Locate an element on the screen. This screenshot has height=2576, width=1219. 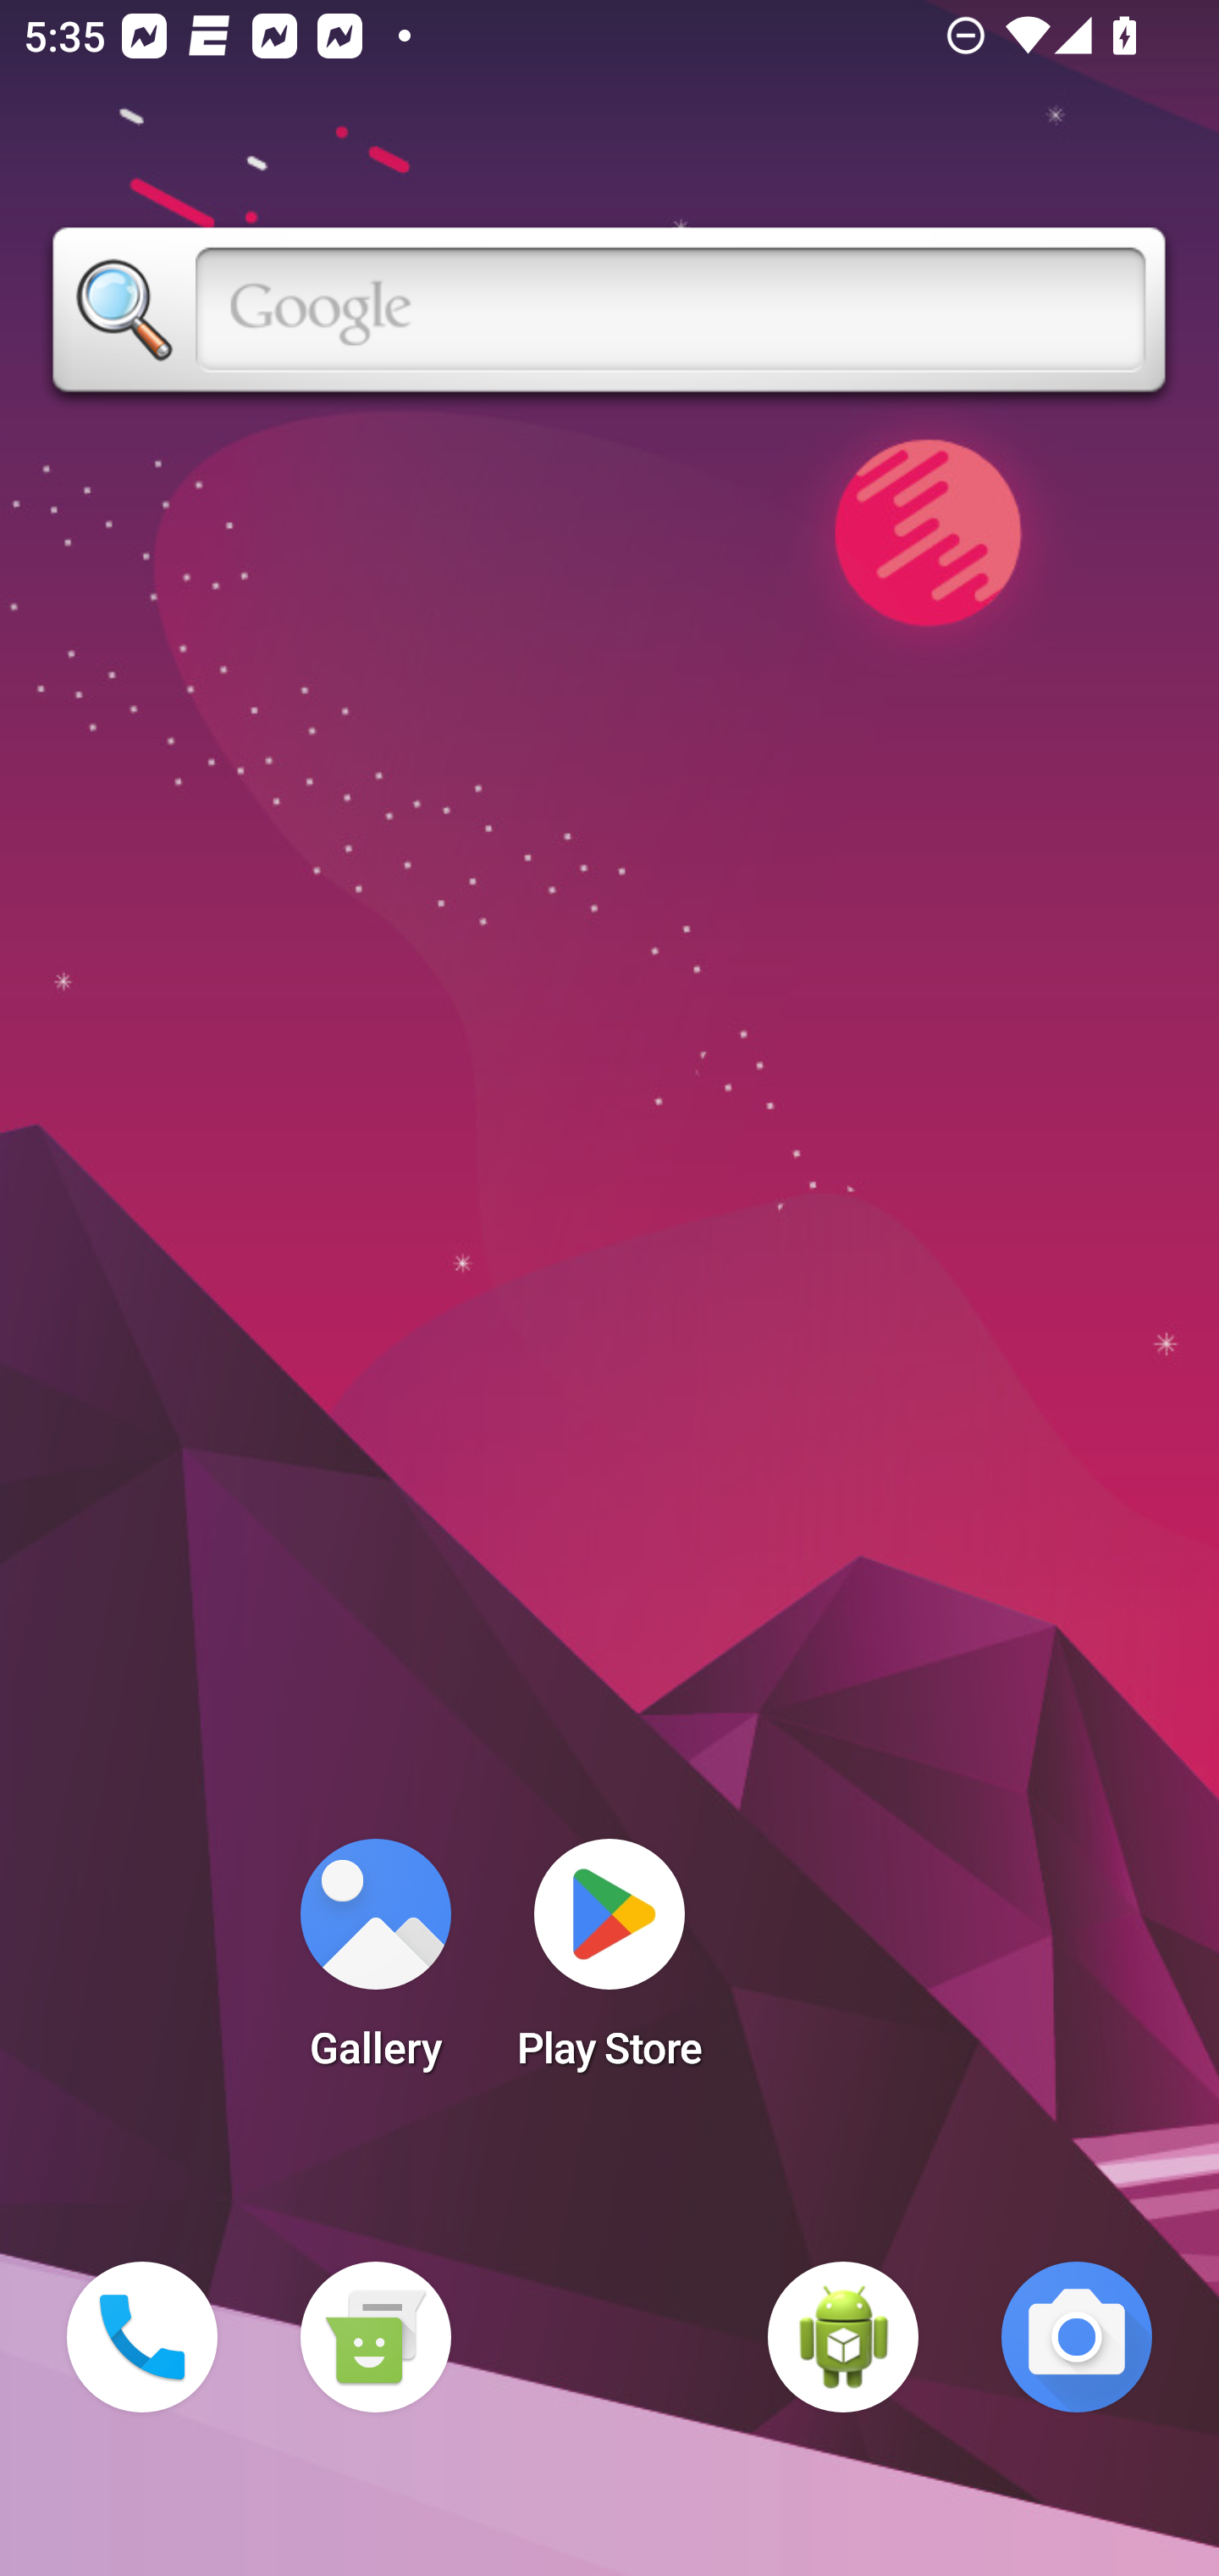
Play Store is located at coordinates (609, 1964).